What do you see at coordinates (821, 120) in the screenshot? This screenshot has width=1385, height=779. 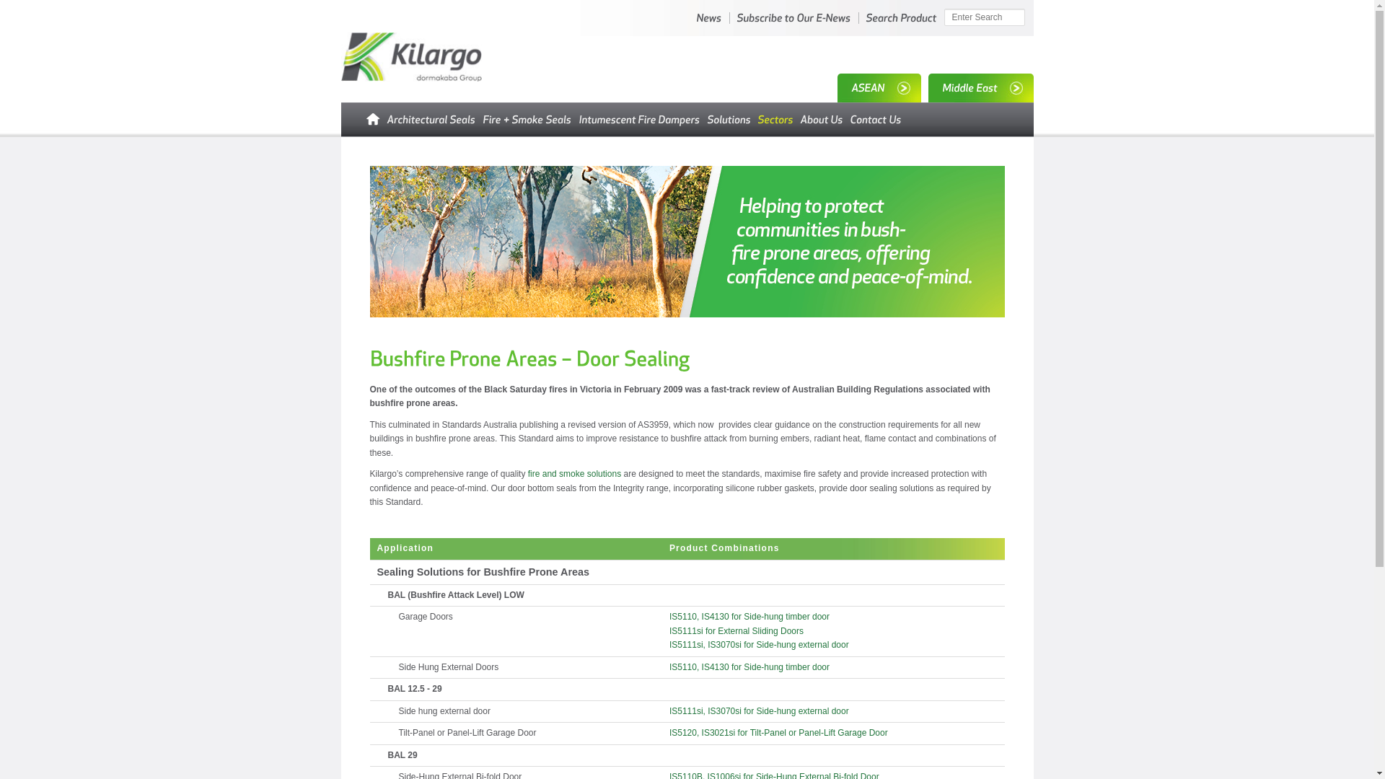 I see `About Kilargo` at bounding box center [821, 120].